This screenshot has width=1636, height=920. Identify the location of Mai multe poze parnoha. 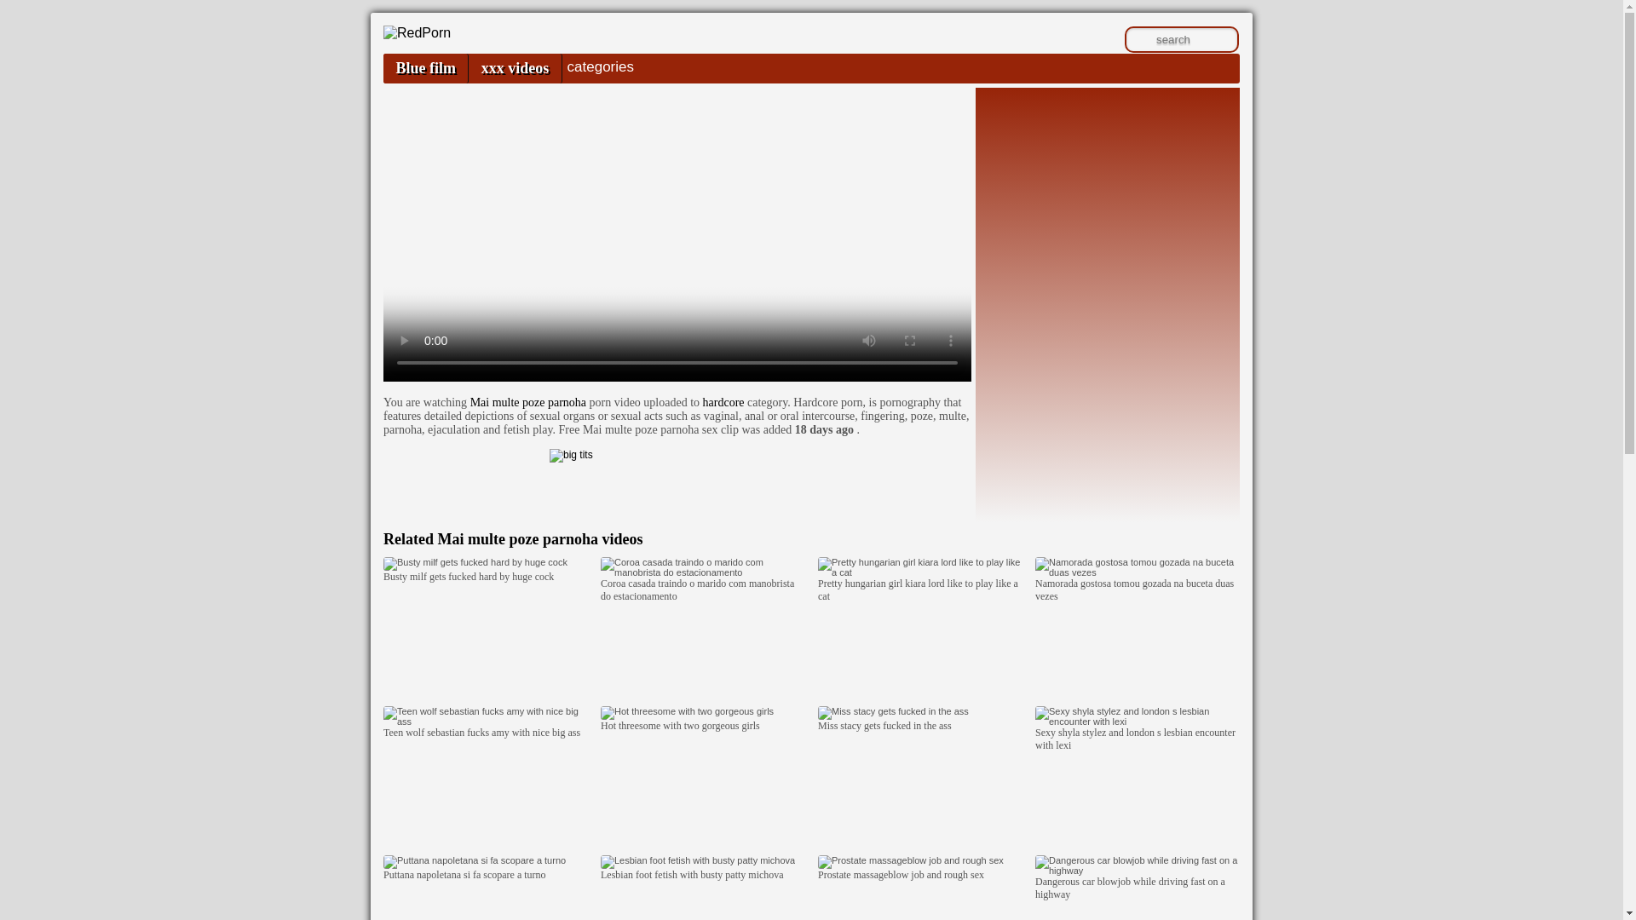
(528, 402).